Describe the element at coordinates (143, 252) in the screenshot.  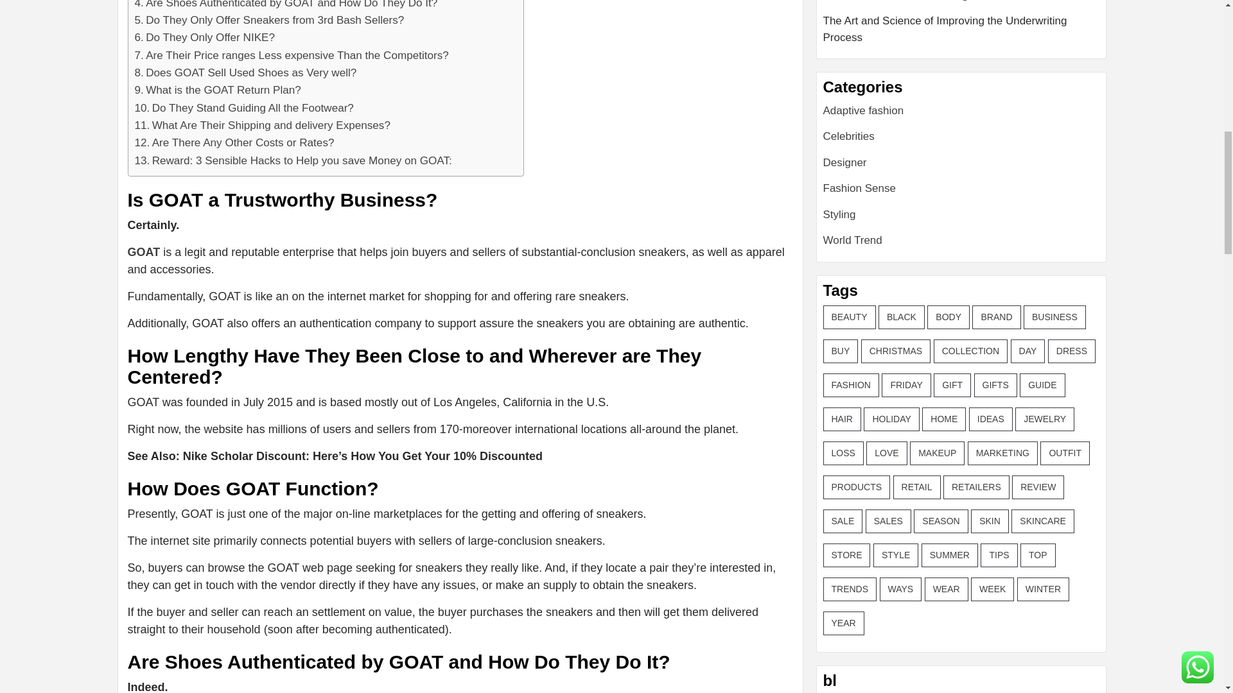
I see `GOAT` at that location.